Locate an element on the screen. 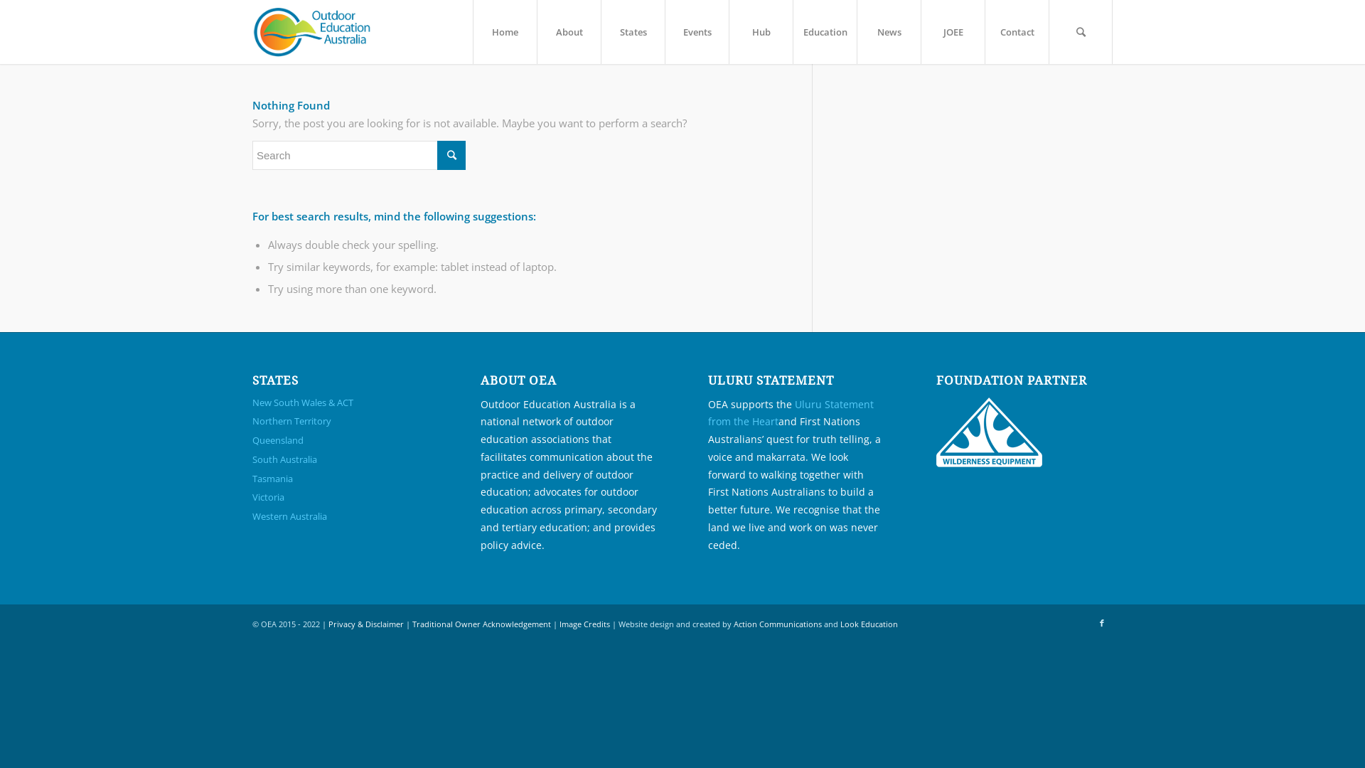 This screenshot has height=768, width=1365. Western Australia is located at coordinates (341, 516).